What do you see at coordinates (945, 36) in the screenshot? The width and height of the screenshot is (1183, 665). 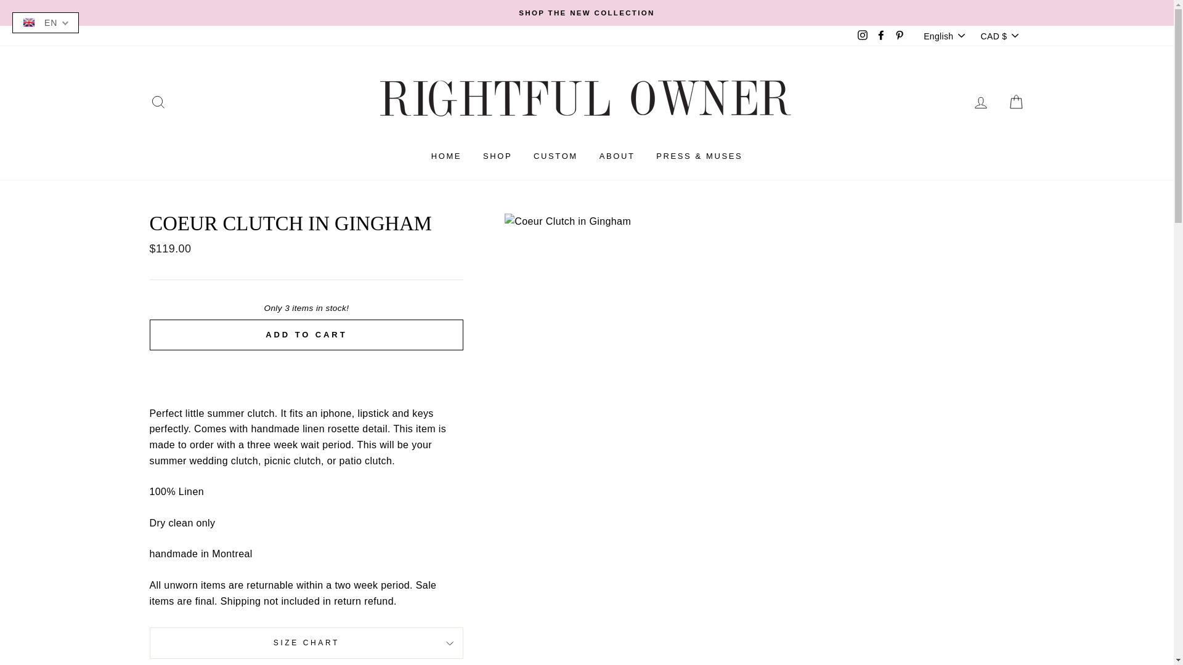 I see `English` at bounding box center [945, 36].